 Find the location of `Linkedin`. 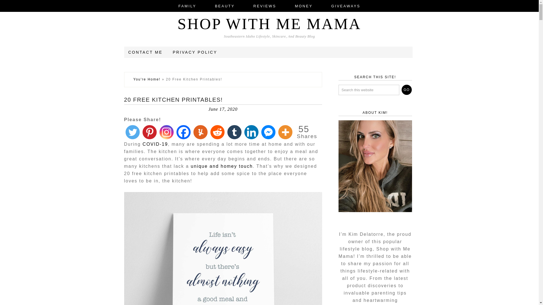

Linkedin is located at coordinates (251, 132).